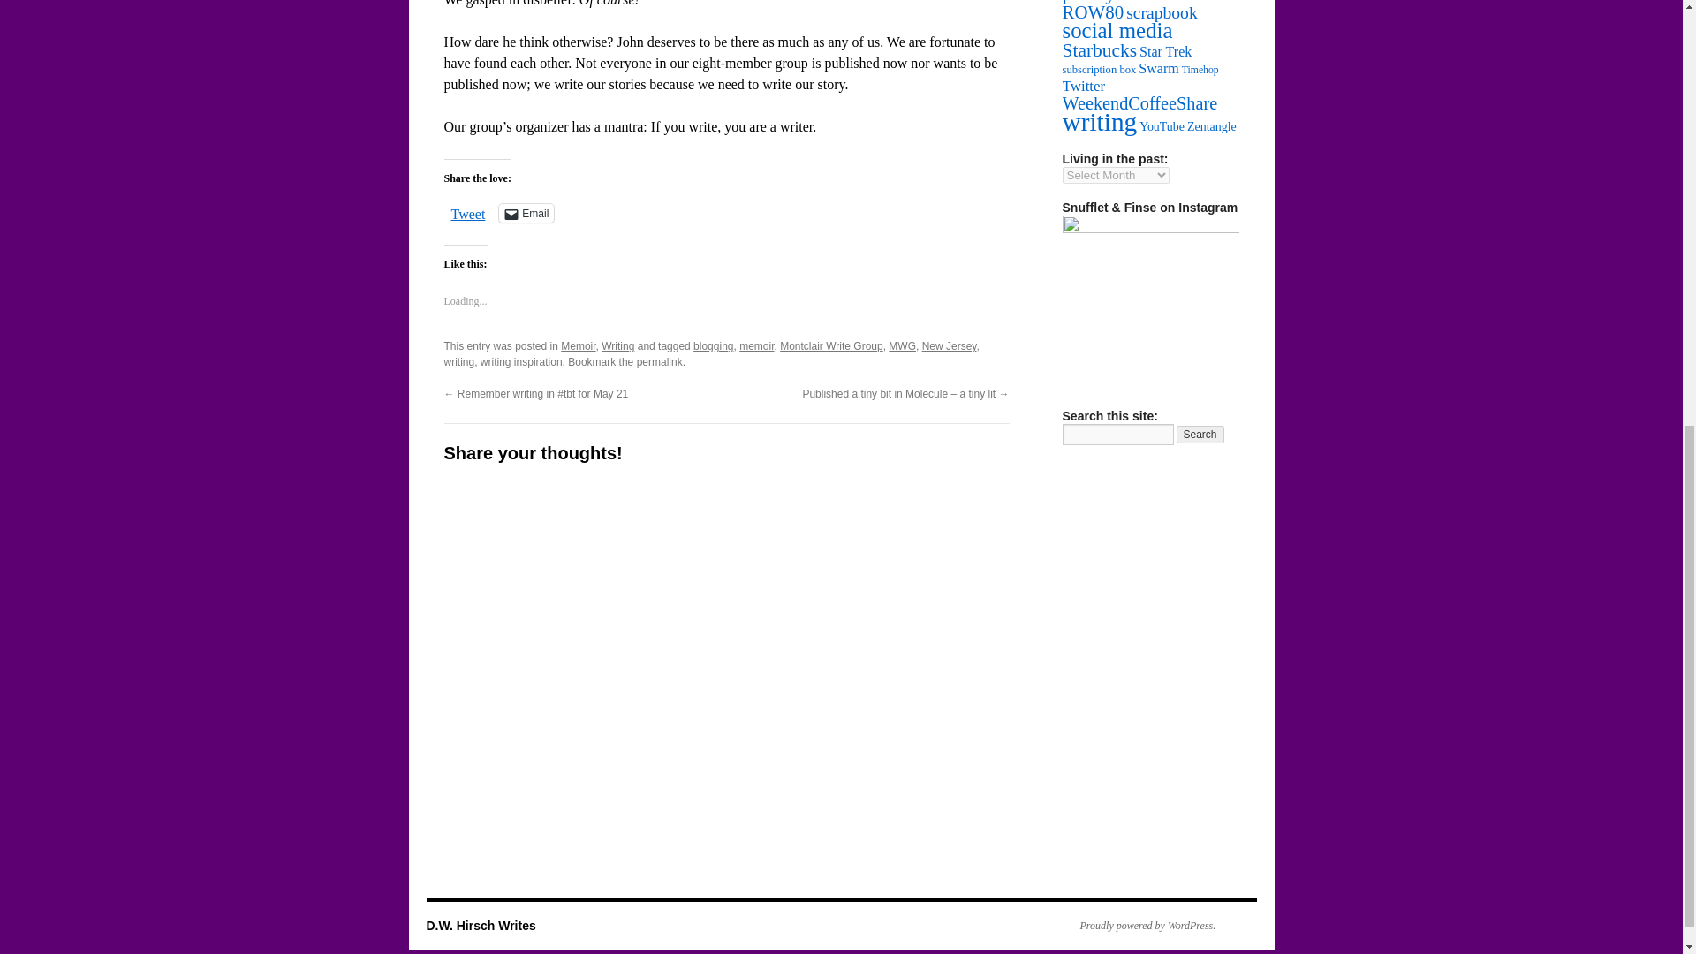  Describe the element at coordinates (618, 345) in the screenshot. I see `Writing` at that location.